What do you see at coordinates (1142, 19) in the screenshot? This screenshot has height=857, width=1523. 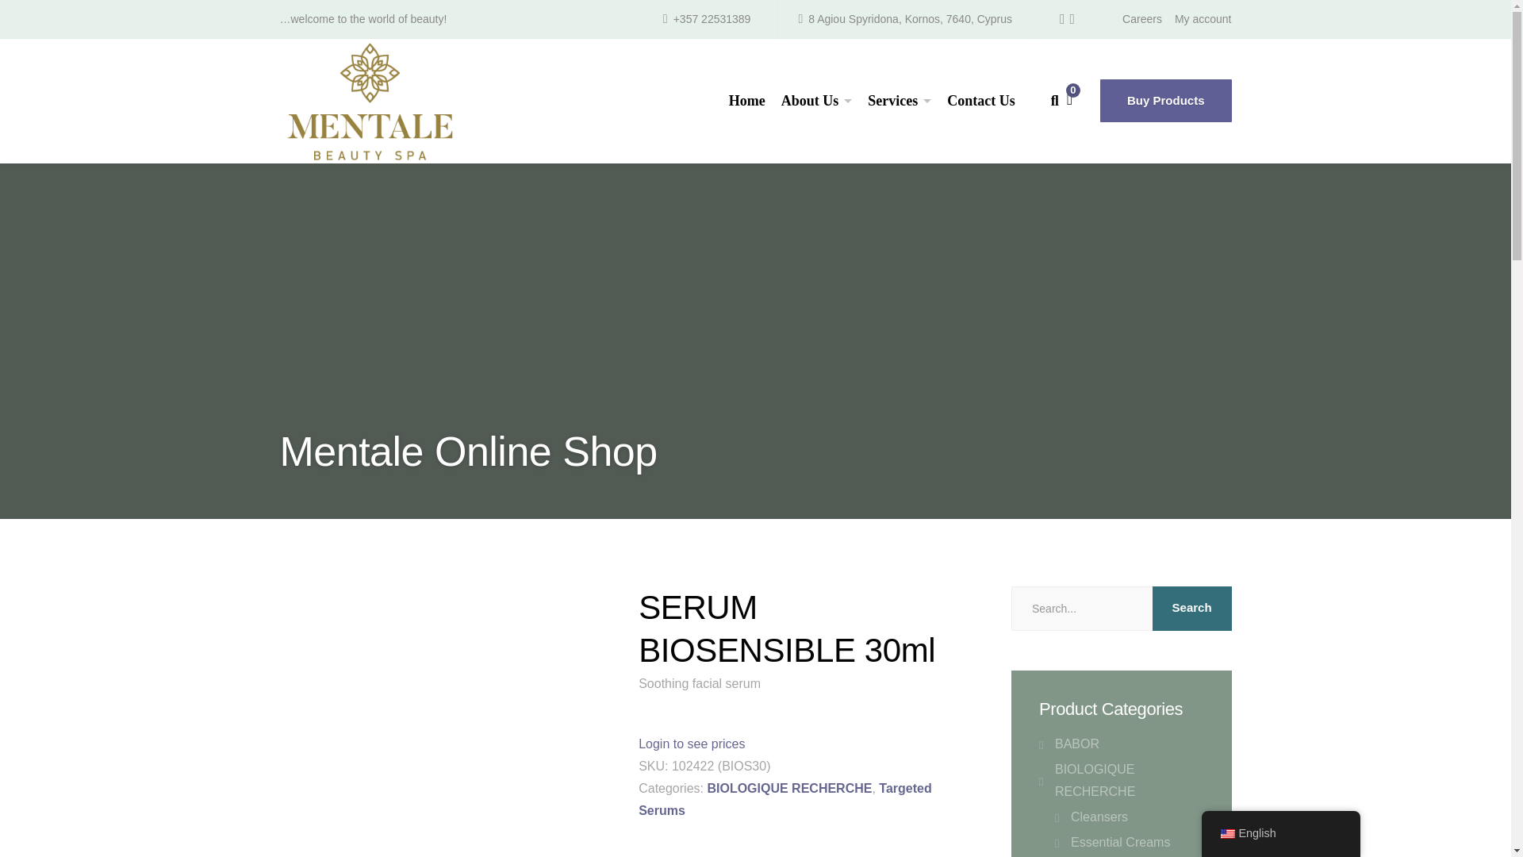 I see `Careers` at bounding box center [1142, 19].